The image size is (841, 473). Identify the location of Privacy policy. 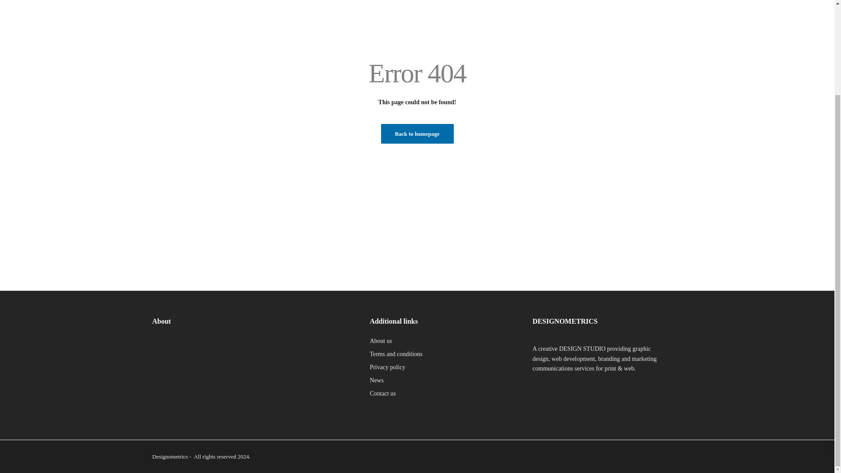
(387, 367).